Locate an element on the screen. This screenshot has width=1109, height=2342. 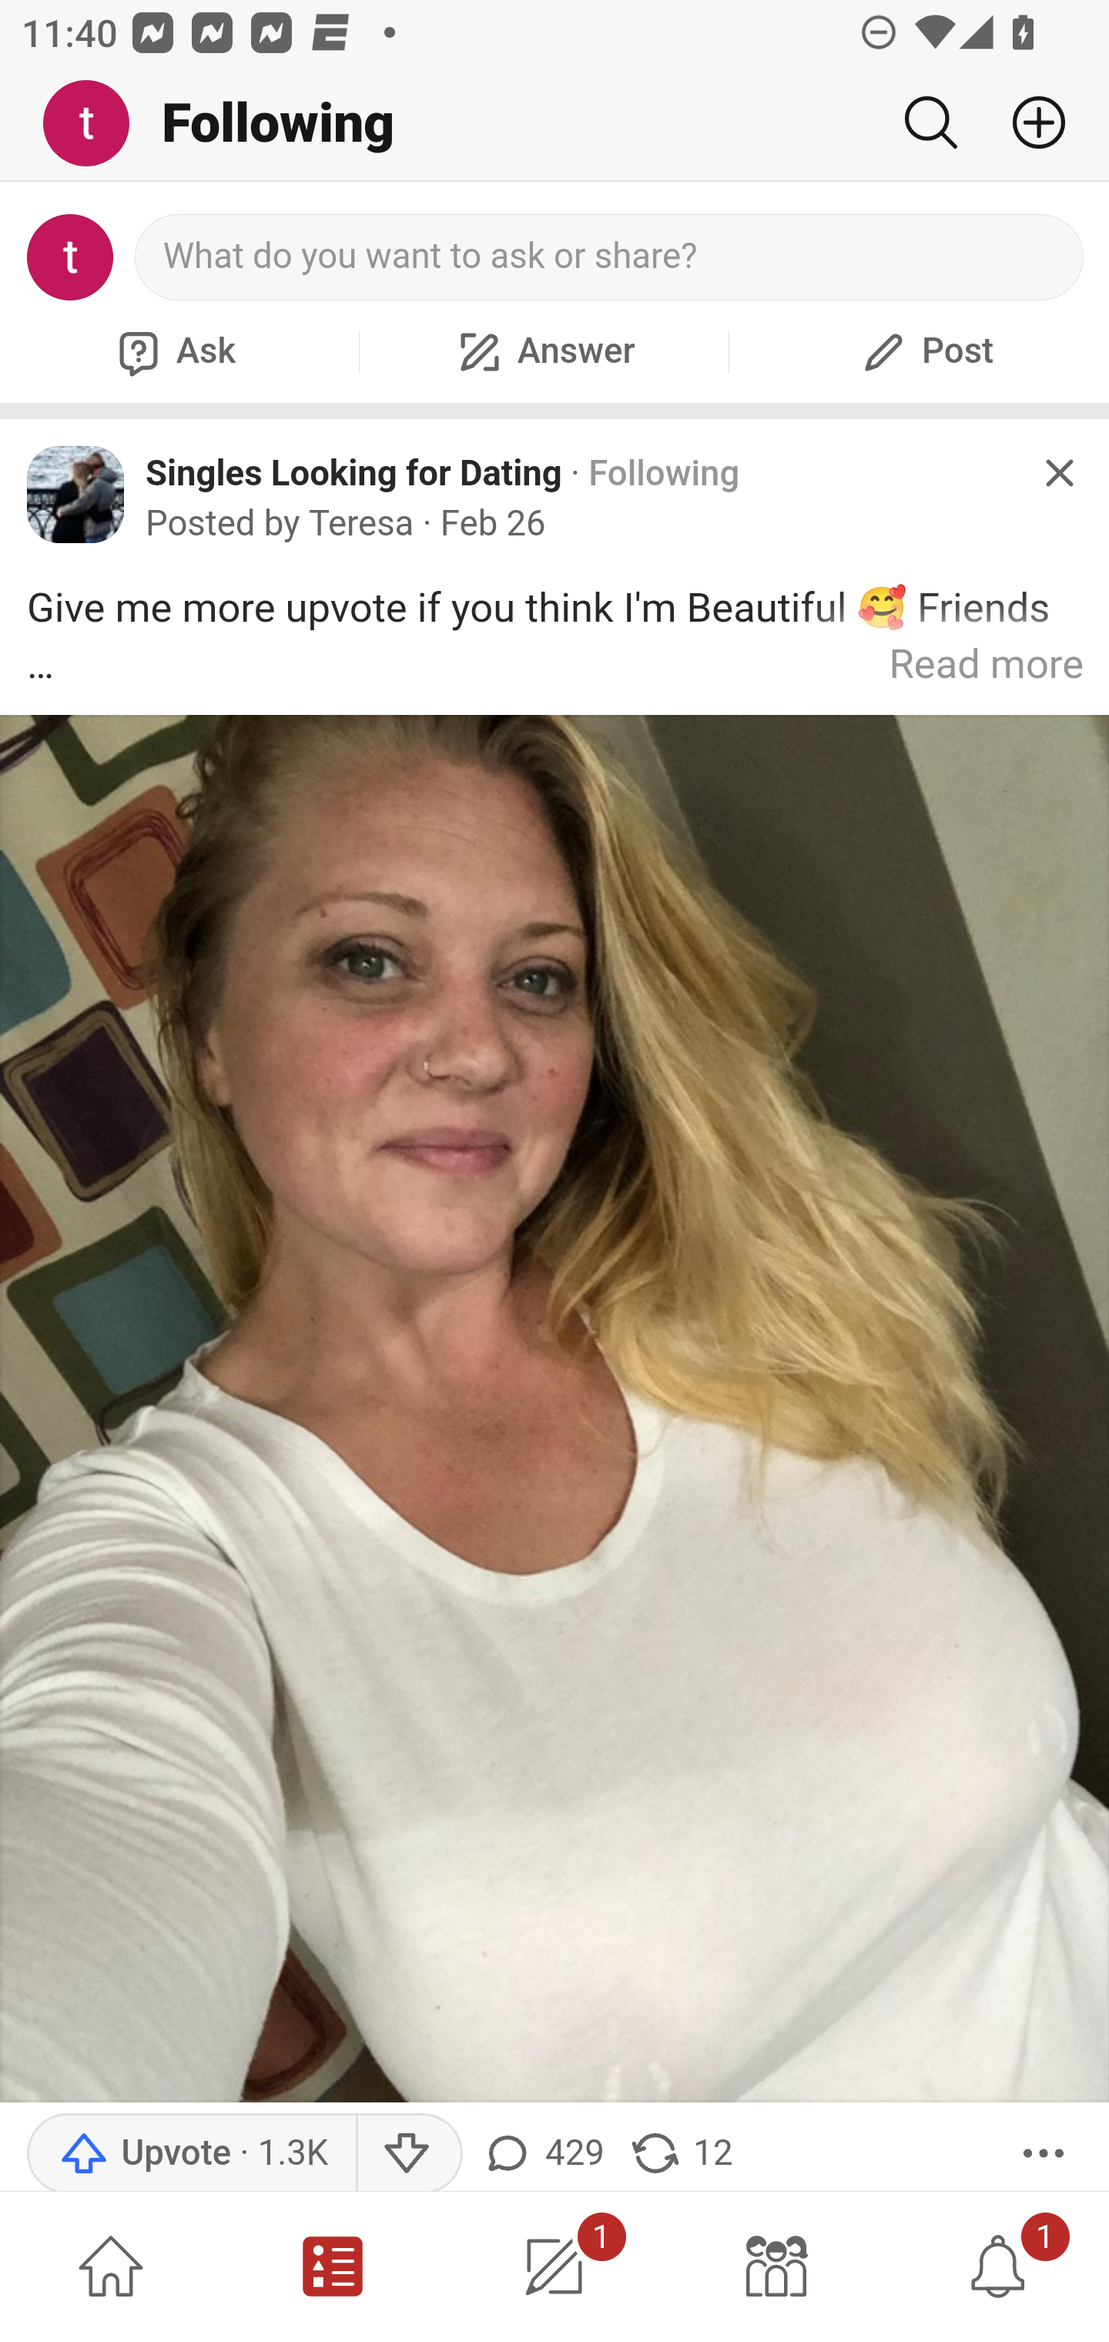
Icon for Singles Looking for Dating is located at coordinates (76, 494).